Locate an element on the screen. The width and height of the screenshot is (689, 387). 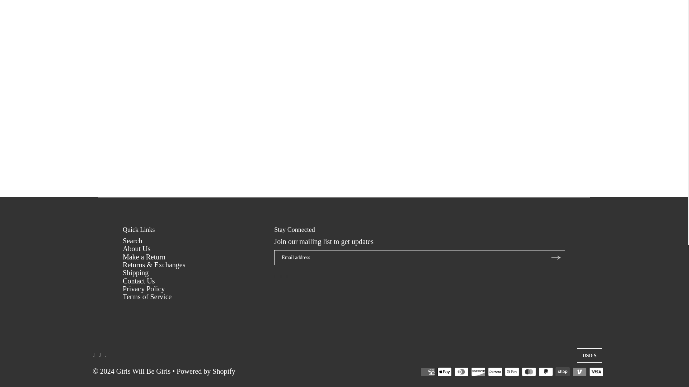
Google Pay is located at coordinates (512, 371).